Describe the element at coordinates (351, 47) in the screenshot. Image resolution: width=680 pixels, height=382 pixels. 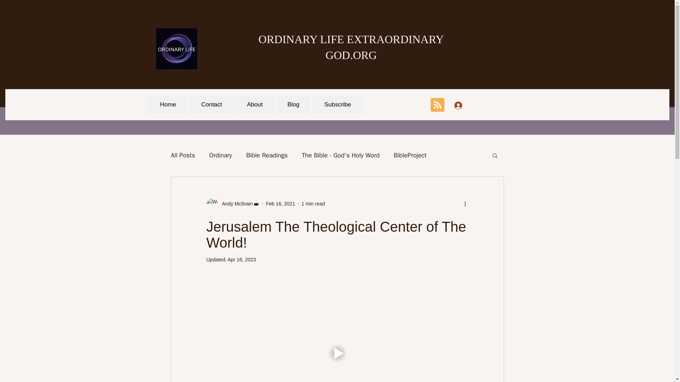
I see `ORDINARY LIFE EXTRAORDINARY GOD.ORG` at that location.